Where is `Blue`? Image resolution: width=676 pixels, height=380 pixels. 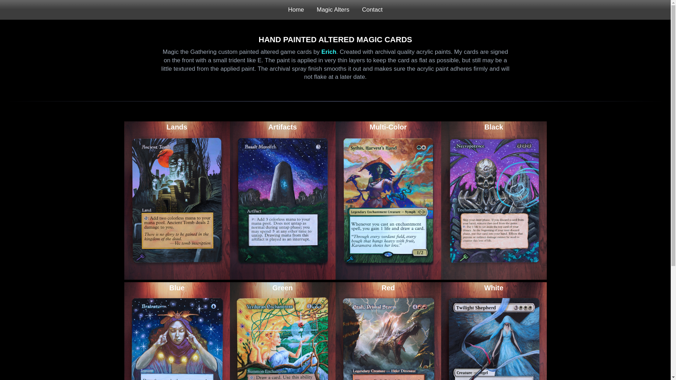
Blue is located at coordinates (177, 331).